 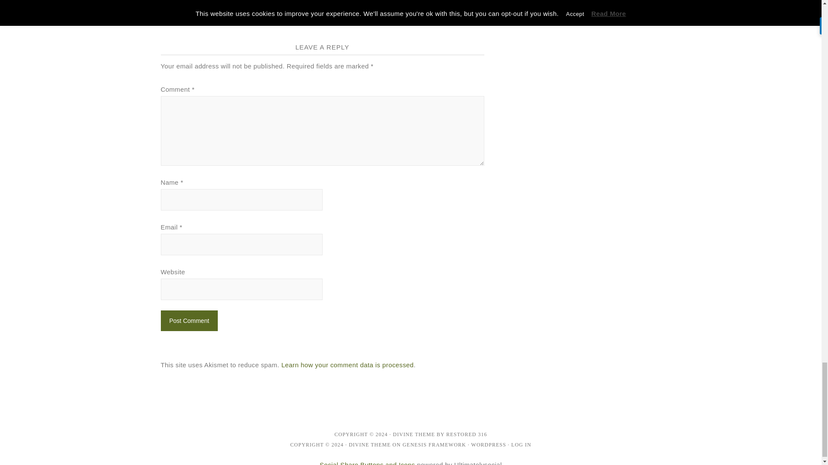 What do you see at coordinates (347, 365) in the screenshot?
I see `Learn how your comment data is processed` at bounding box center [347, 365].